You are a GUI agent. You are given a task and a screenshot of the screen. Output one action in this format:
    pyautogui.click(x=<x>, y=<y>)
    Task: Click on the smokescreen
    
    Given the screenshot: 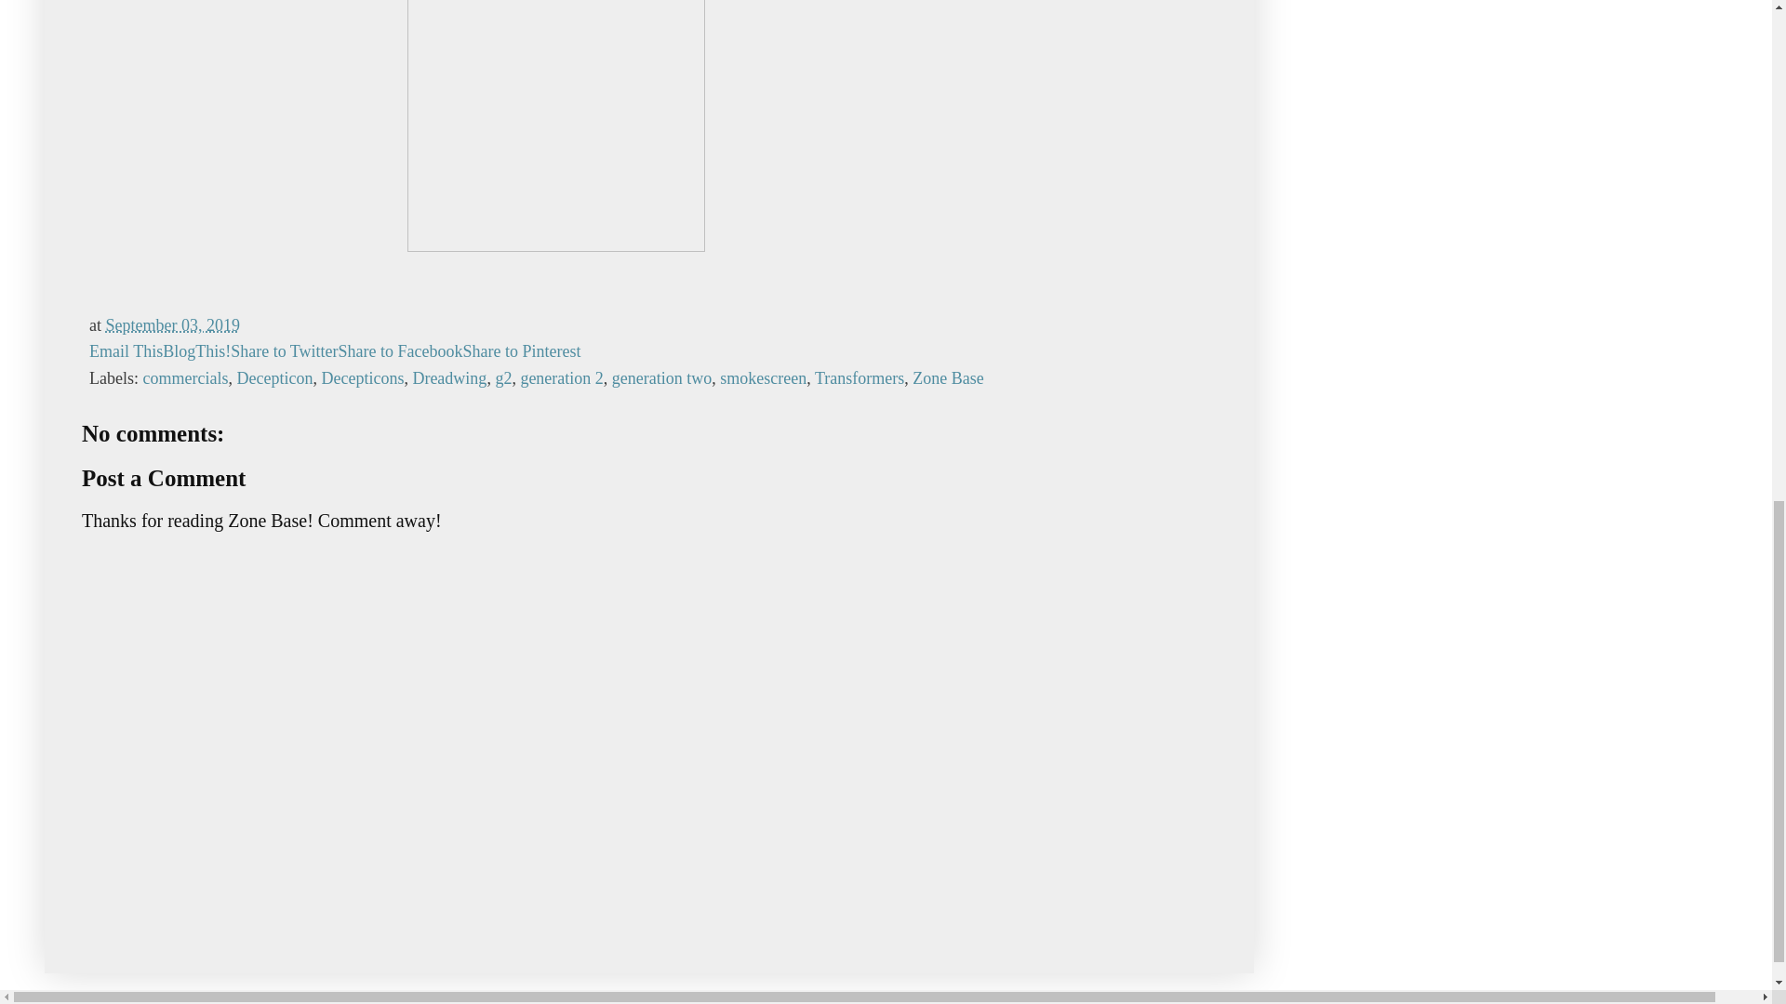 What is the action you would take?
    pyautogui.click(x=763, y=377)
    